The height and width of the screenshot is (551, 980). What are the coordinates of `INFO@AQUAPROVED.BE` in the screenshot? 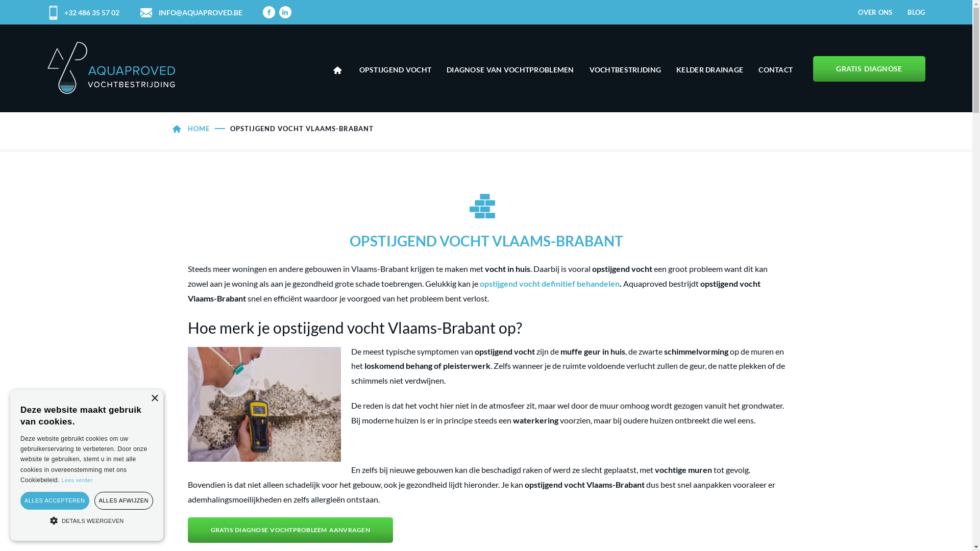 It's located at (191, 12).